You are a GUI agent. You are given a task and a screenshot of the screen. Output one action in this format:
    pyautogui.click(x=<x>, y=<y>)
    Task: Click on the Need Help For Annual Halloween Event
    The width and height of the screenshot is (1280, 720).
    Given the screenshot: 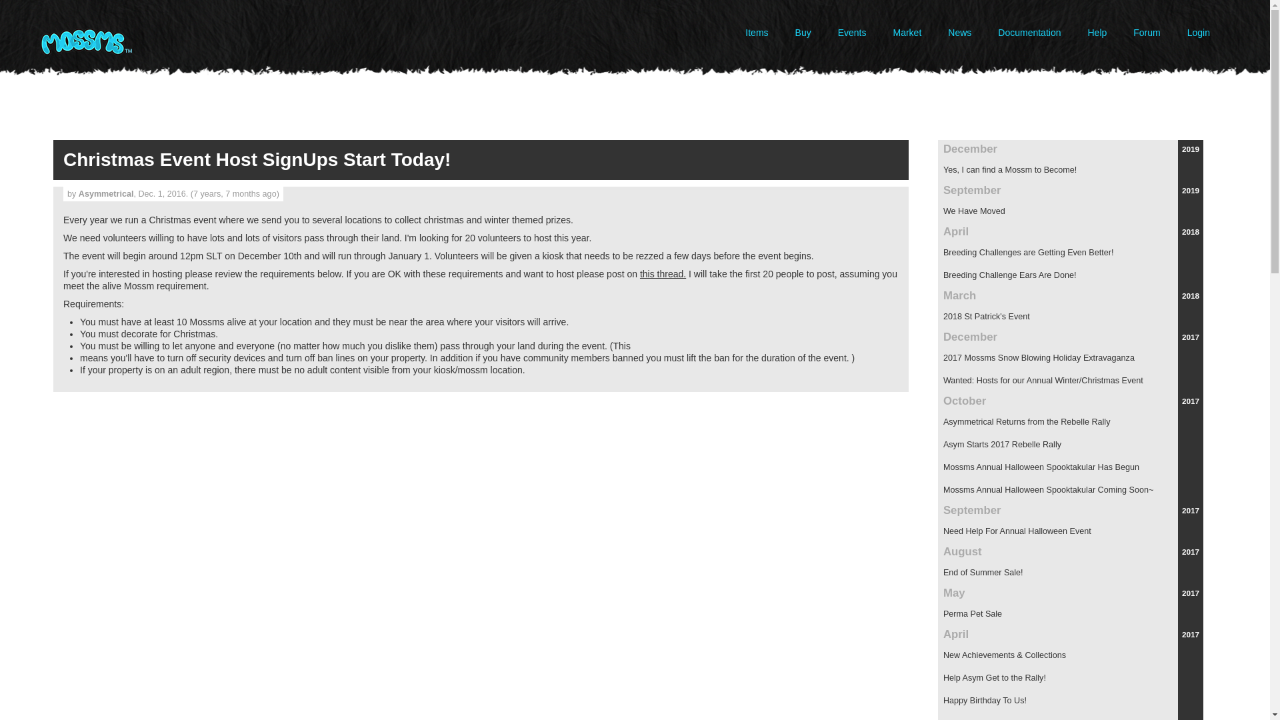 What is the action you would take?
    pyautogui.click(x=1071, y=531)
    